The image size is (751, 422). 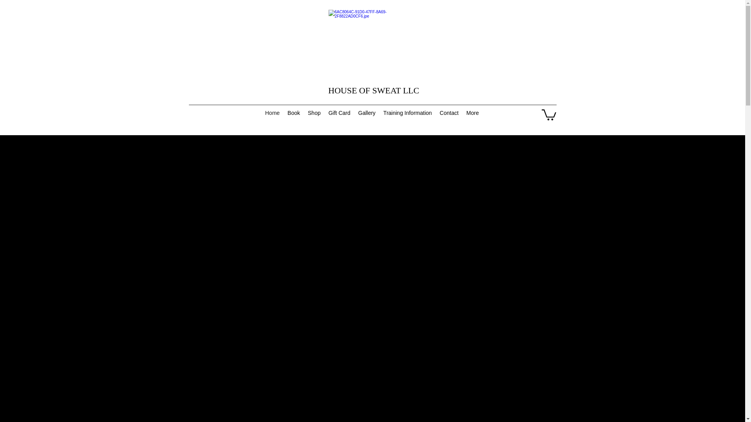 What do you see at coordinates (367, 114) in the screenshot?
I see `Gallery` at bounding box center [367, 114].